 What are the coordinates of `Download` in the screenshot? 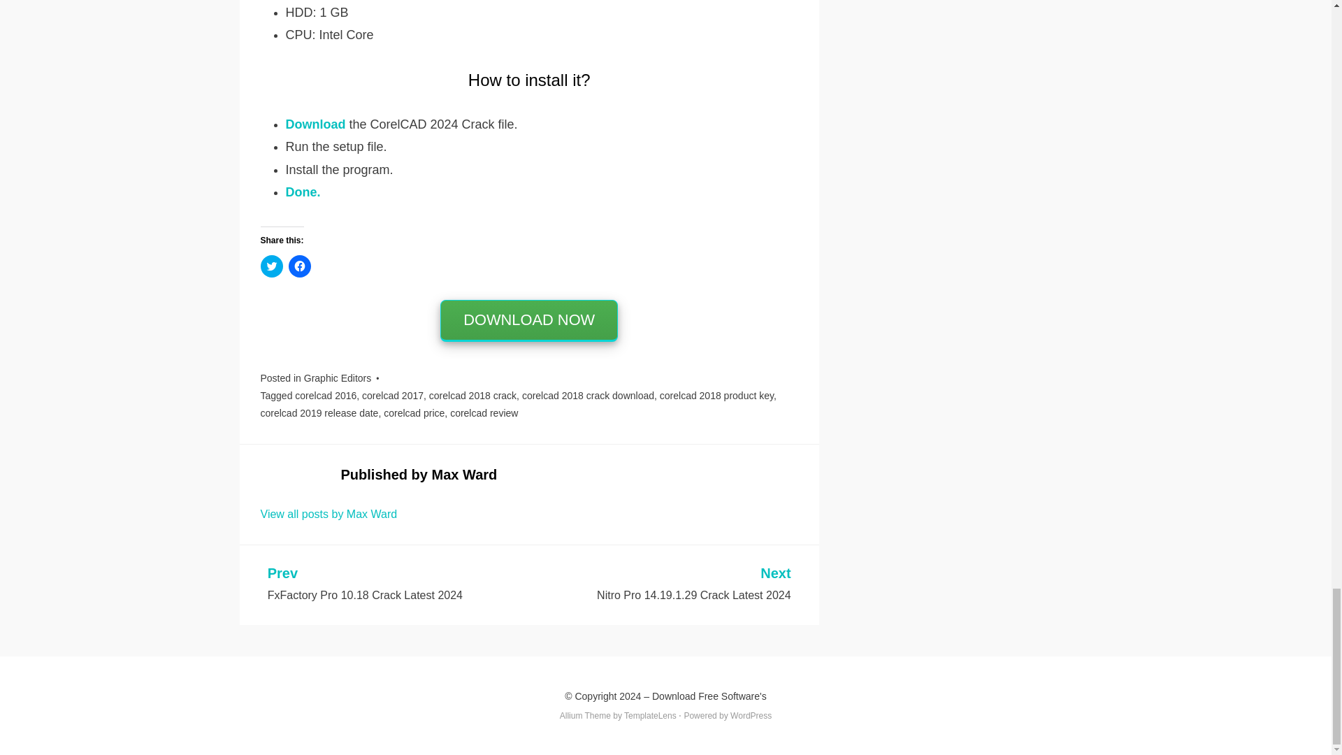 It's located at (315, 124).